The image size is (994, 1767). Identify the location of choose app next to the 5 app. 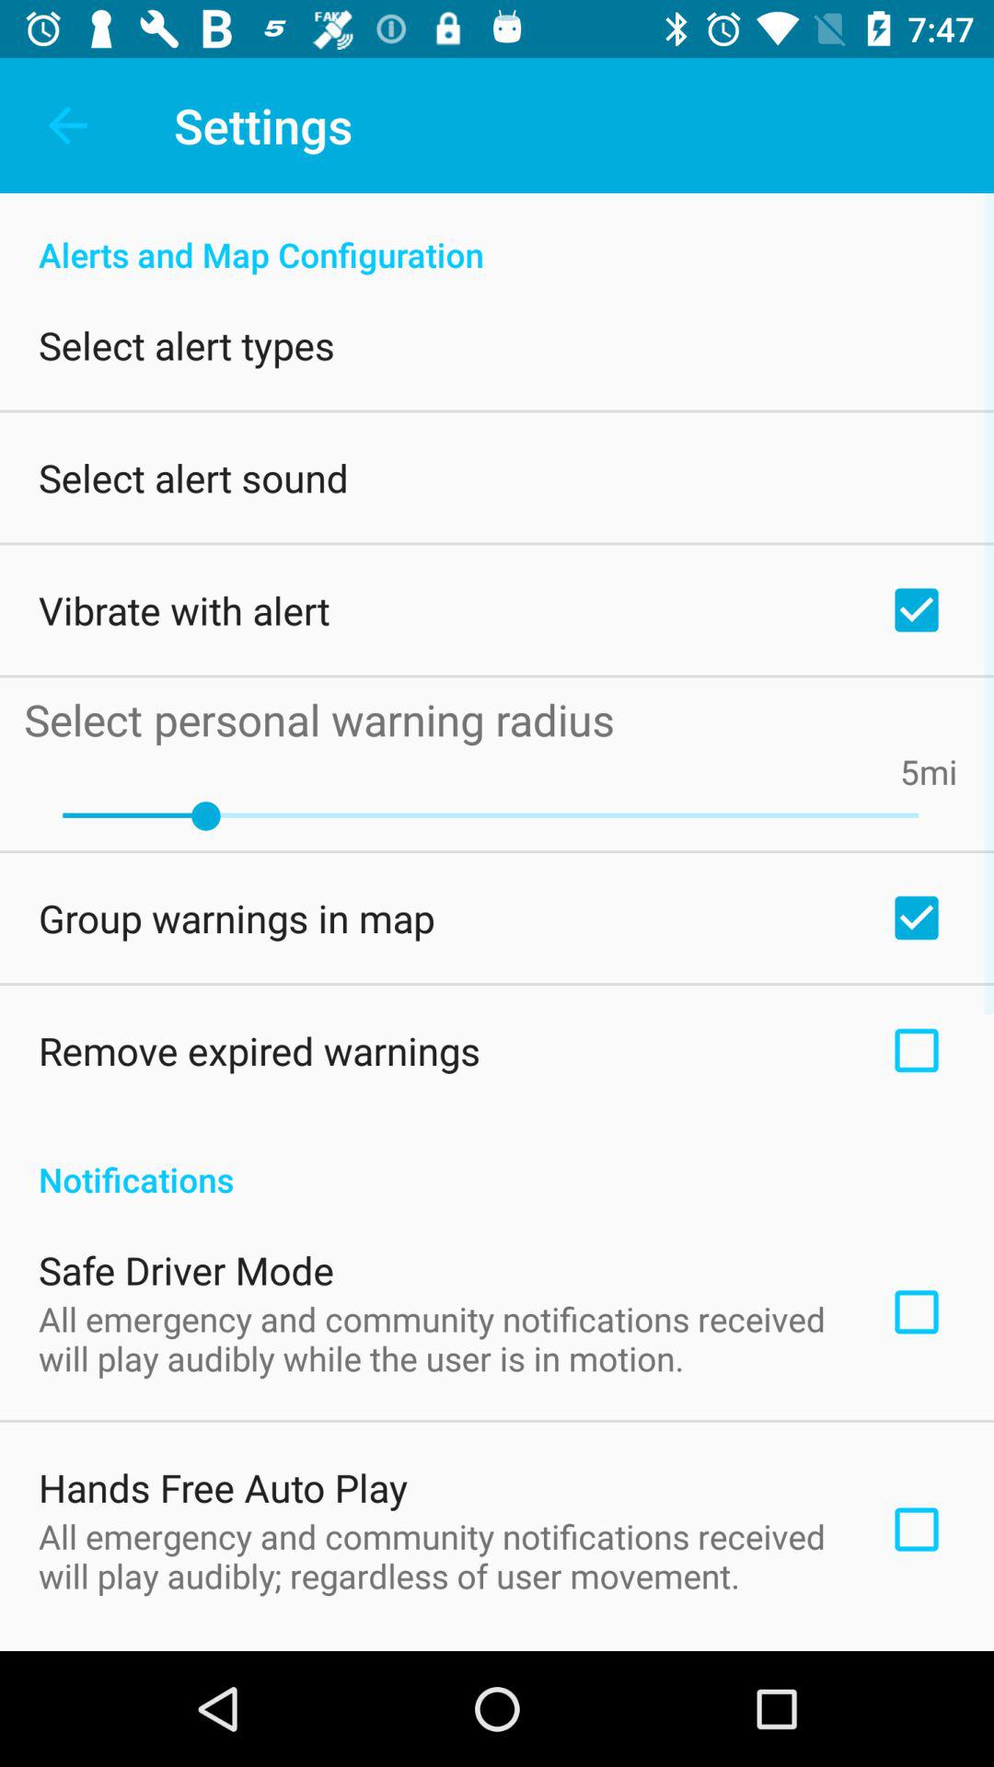
(939, 771).